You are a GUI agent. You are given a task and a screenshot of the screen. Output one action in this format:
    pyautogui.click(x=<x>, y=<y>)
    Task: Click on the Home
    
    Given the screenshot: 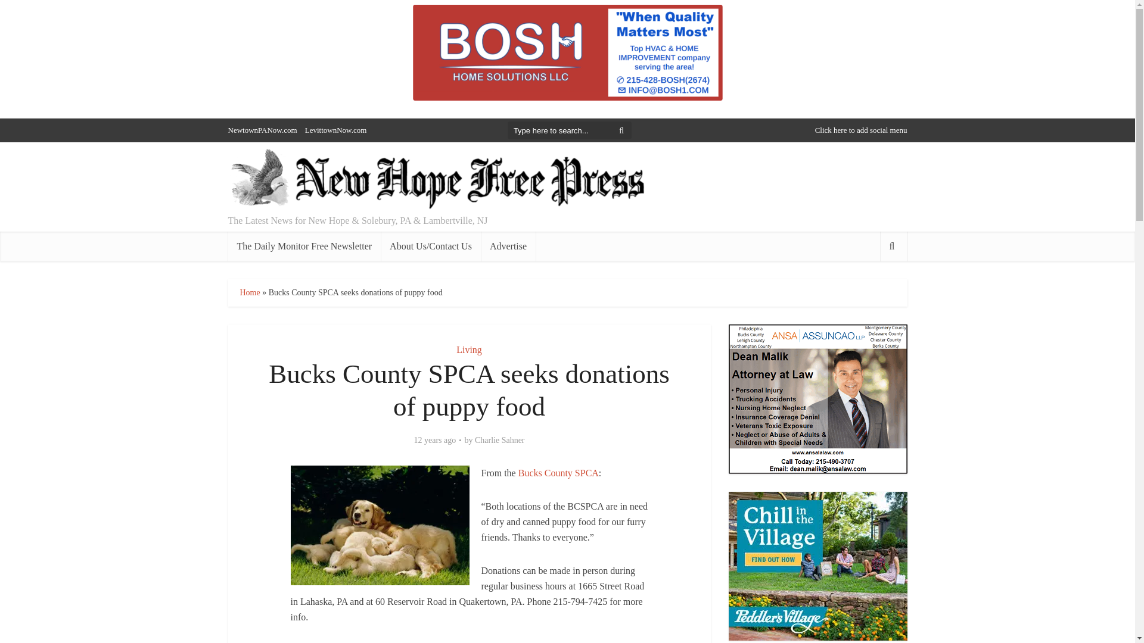 What is the action you would take?
    pyautogui.click(x=249, y=292)
    